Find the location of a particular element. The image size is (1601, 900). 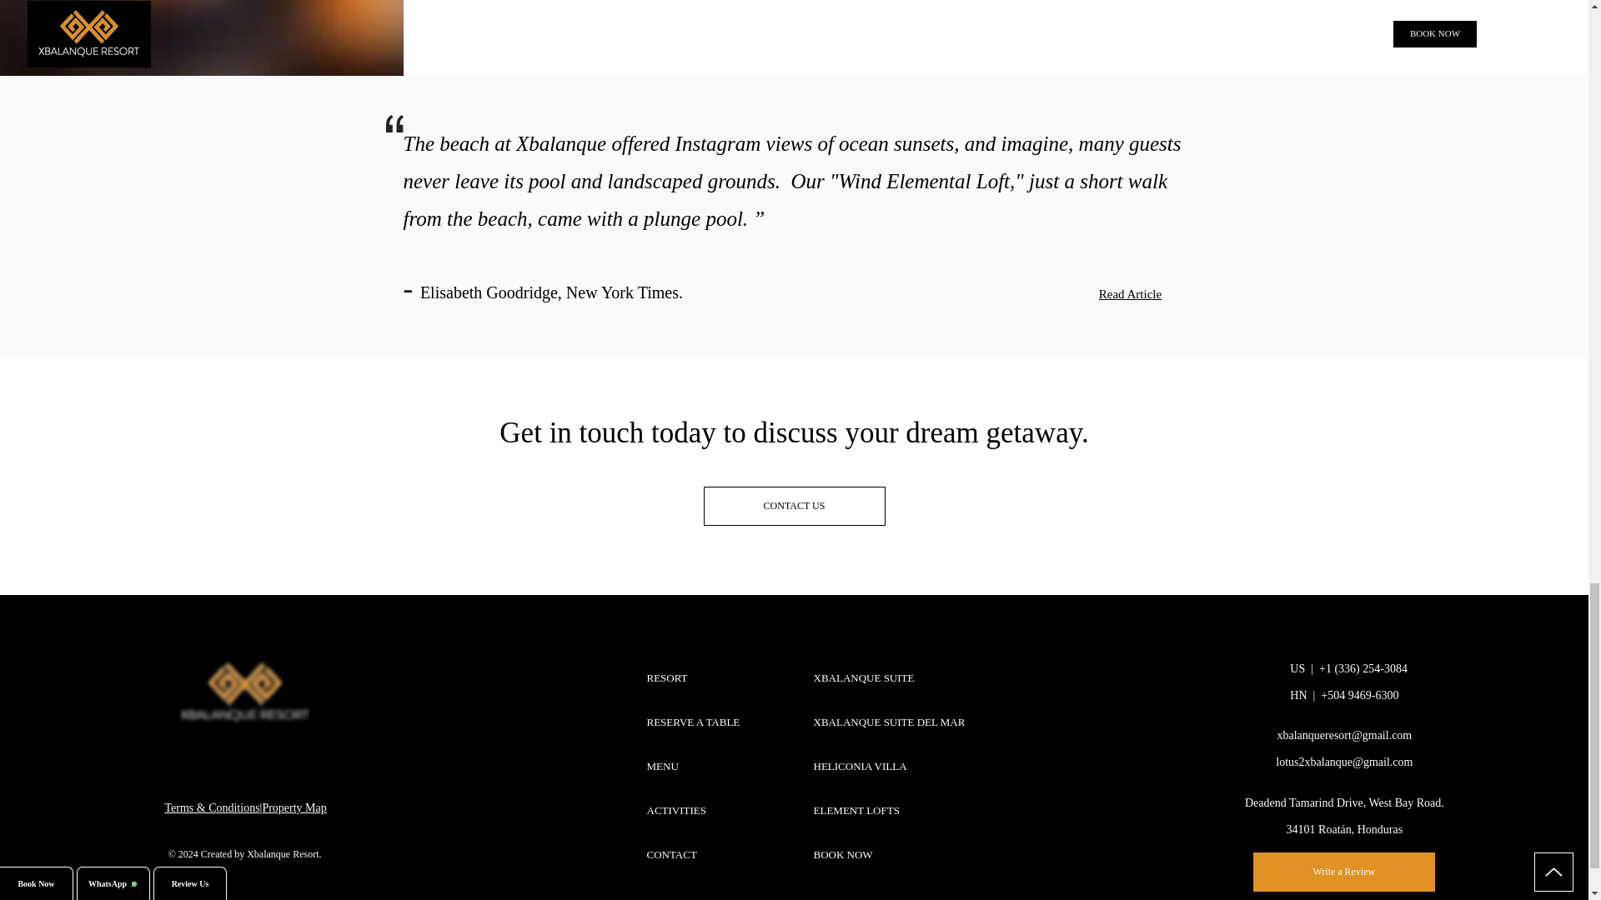

RESERVE A TABLE is located at coordinates (692, 722).